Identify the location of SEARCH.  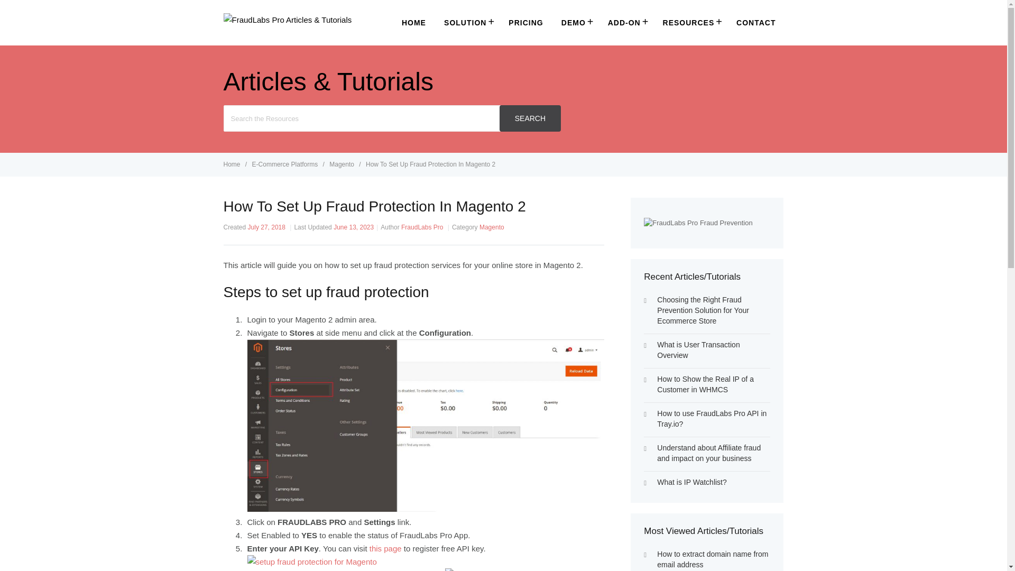
(530, 118).